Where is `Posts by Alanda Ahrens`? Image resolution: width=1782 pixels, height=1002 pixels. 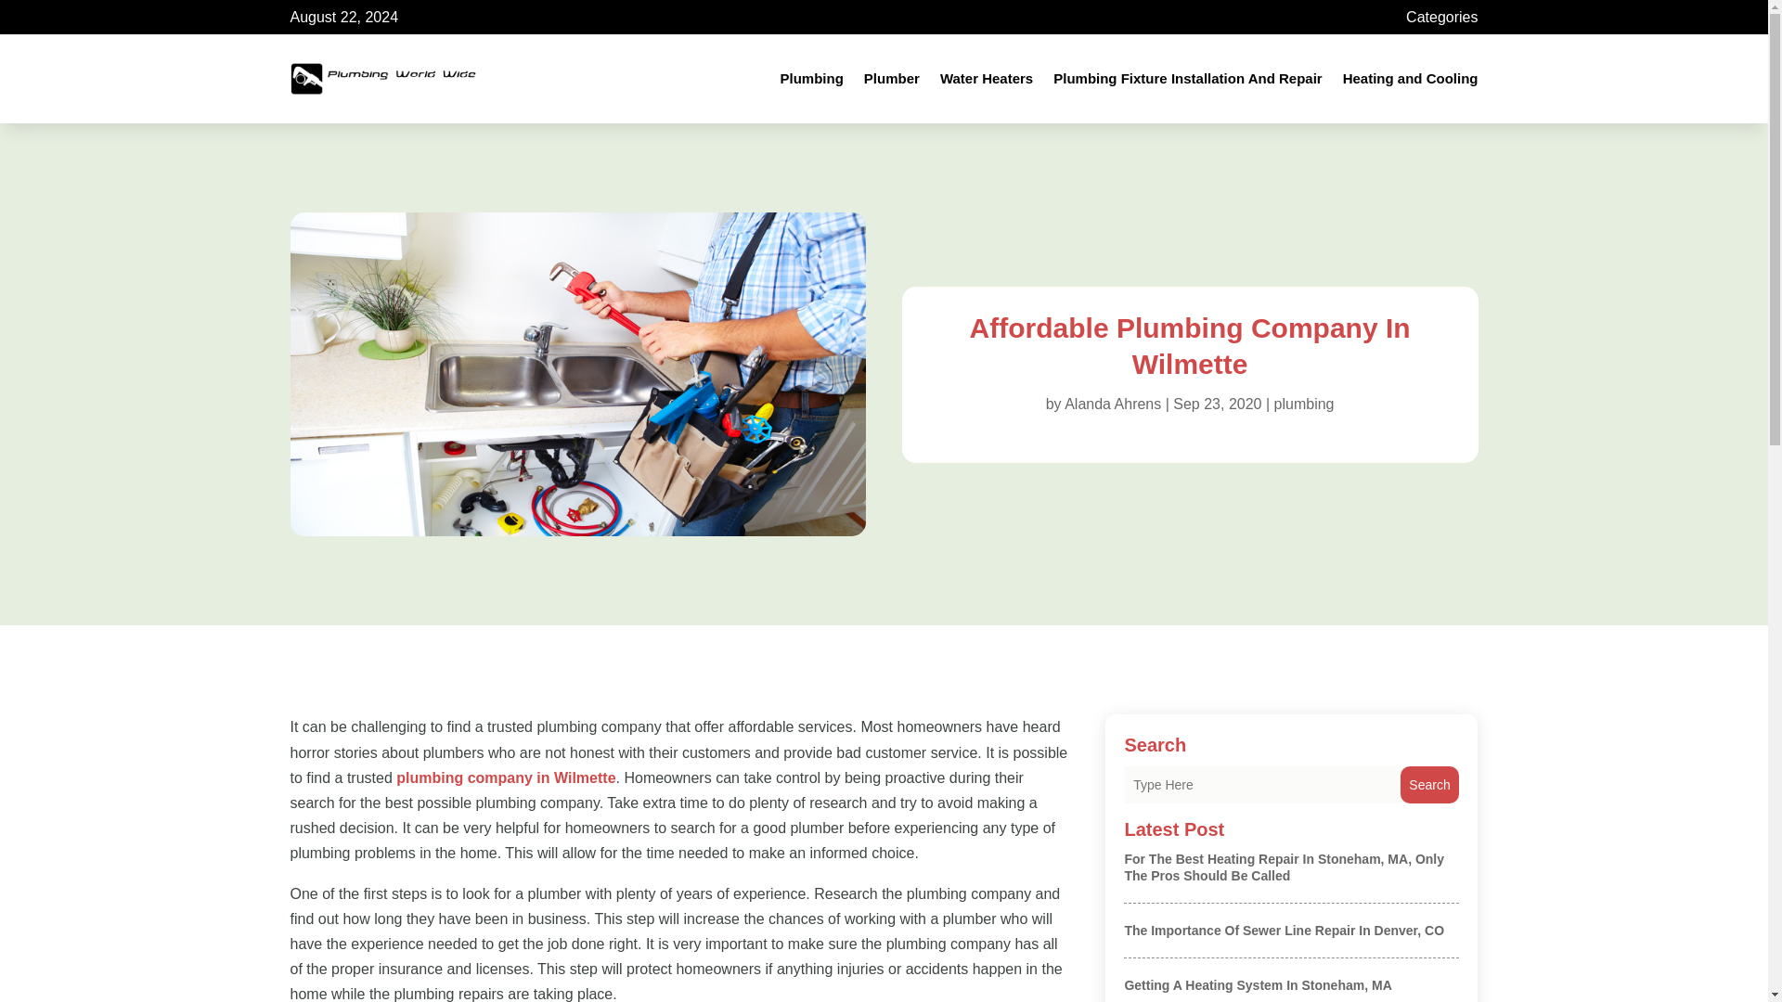 Posts by Alanda Ahrens is located at coordinates (1112, 403).